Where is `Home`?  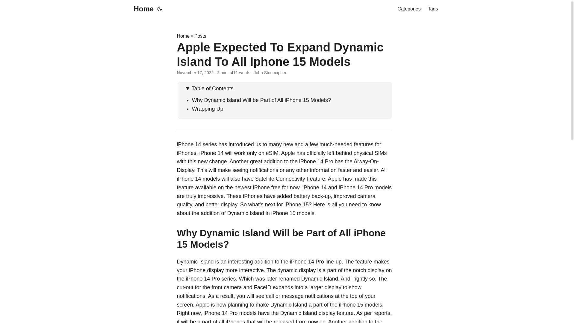
Home is located at coordinates (142, 9).